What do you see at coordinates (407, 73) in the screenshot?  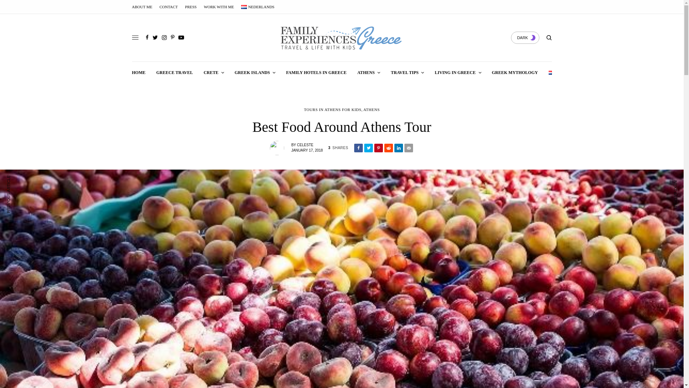 I see `TRAVEL TIPS` at bounding box center [407, 73].